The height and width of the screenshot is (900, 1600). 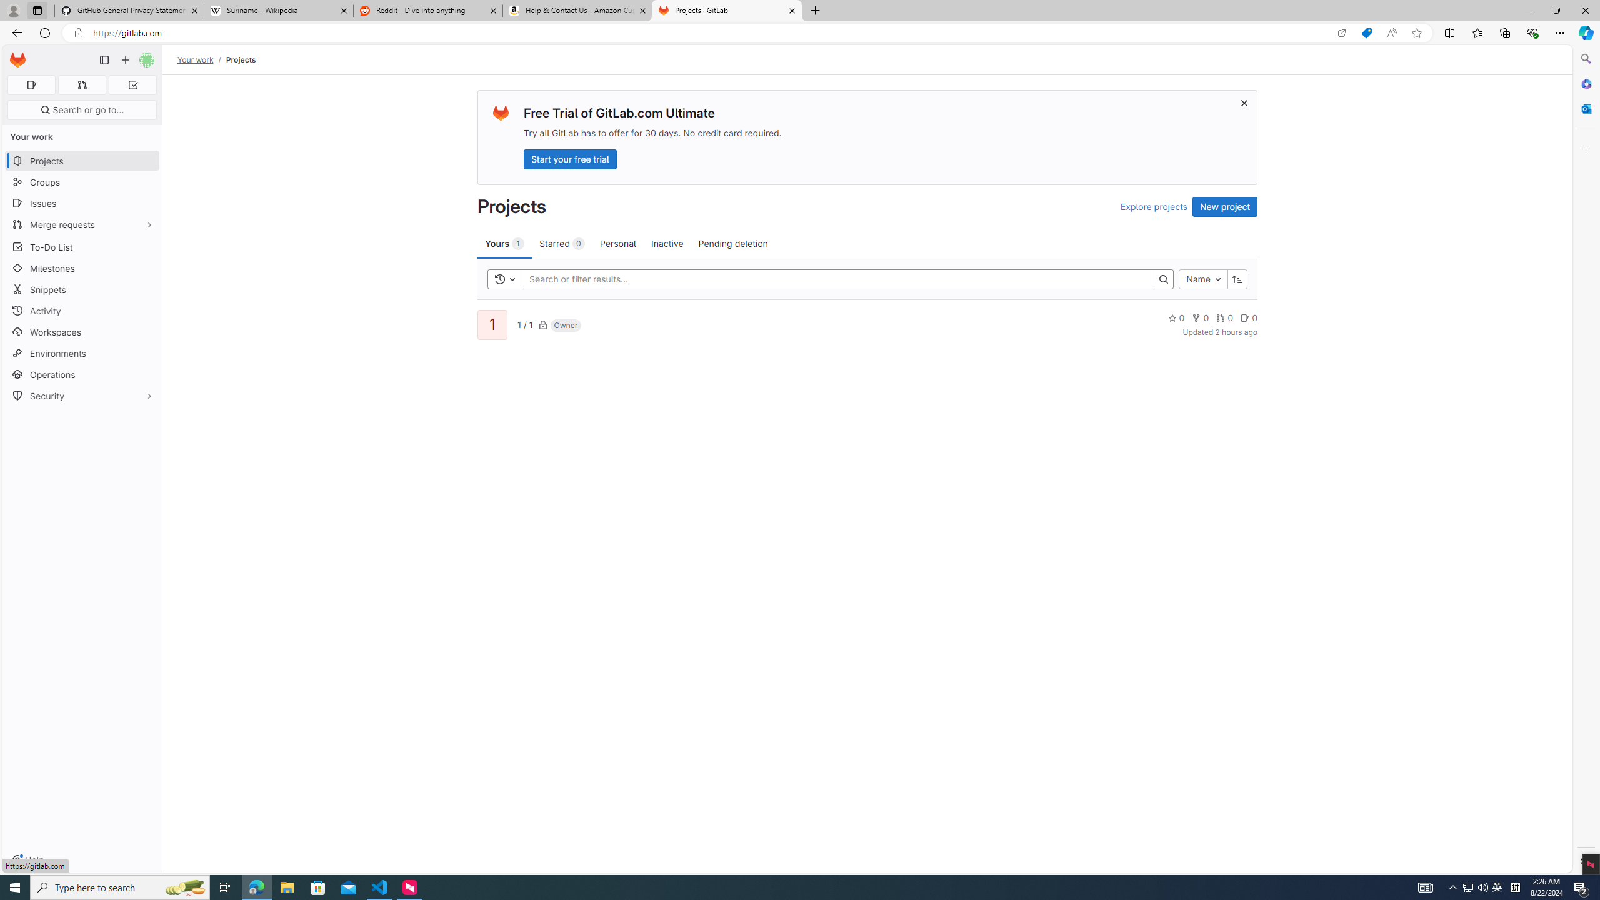 What do you see at coordinates (1245, 102) in the screenshot?
I see `Class: s16 gl-icon gl-button-icon ` at bounding box center [1245, 102].